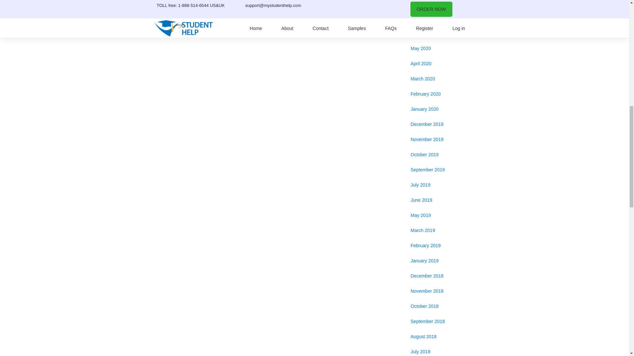 This screenshot has width=634, height=356. I want to click on To whom it may concern:, so click(359, 4).